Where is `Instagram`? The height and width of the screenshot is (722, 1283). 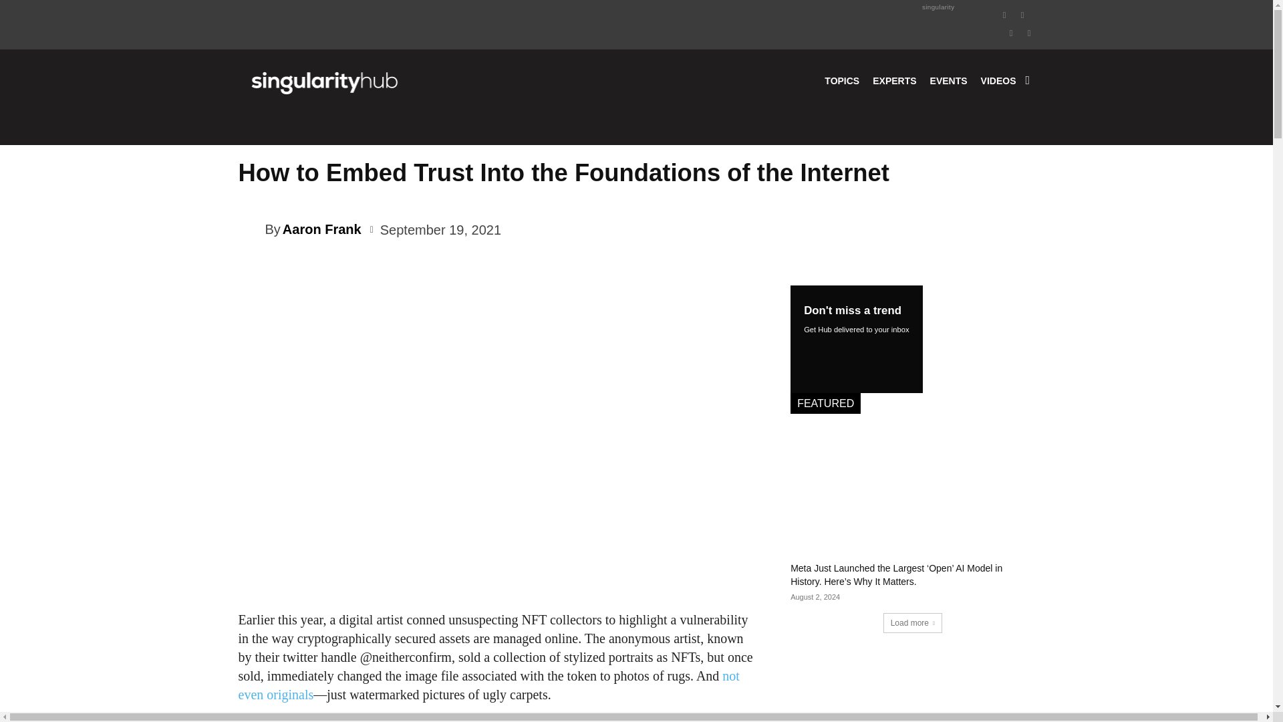
Instagram is located at coordinates (1022, 13).